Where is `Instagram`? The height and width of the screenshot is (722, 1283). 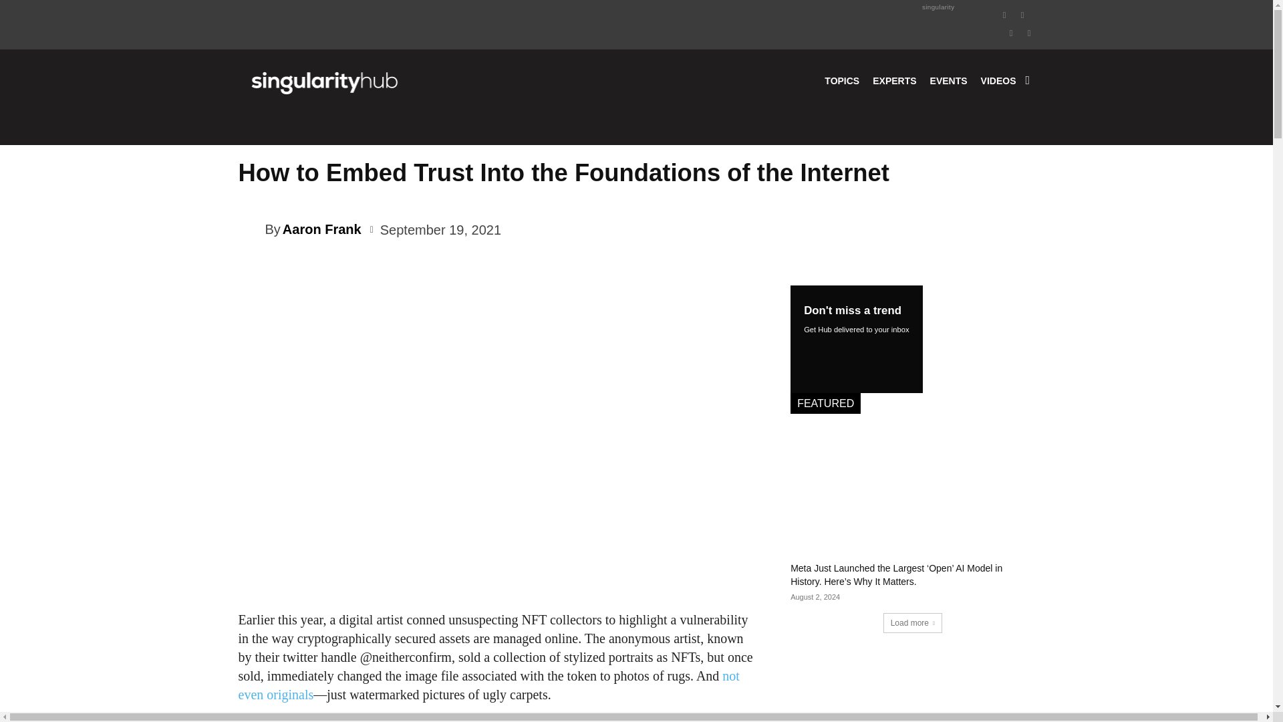
Instagram is located at coordinates (1022, 13).